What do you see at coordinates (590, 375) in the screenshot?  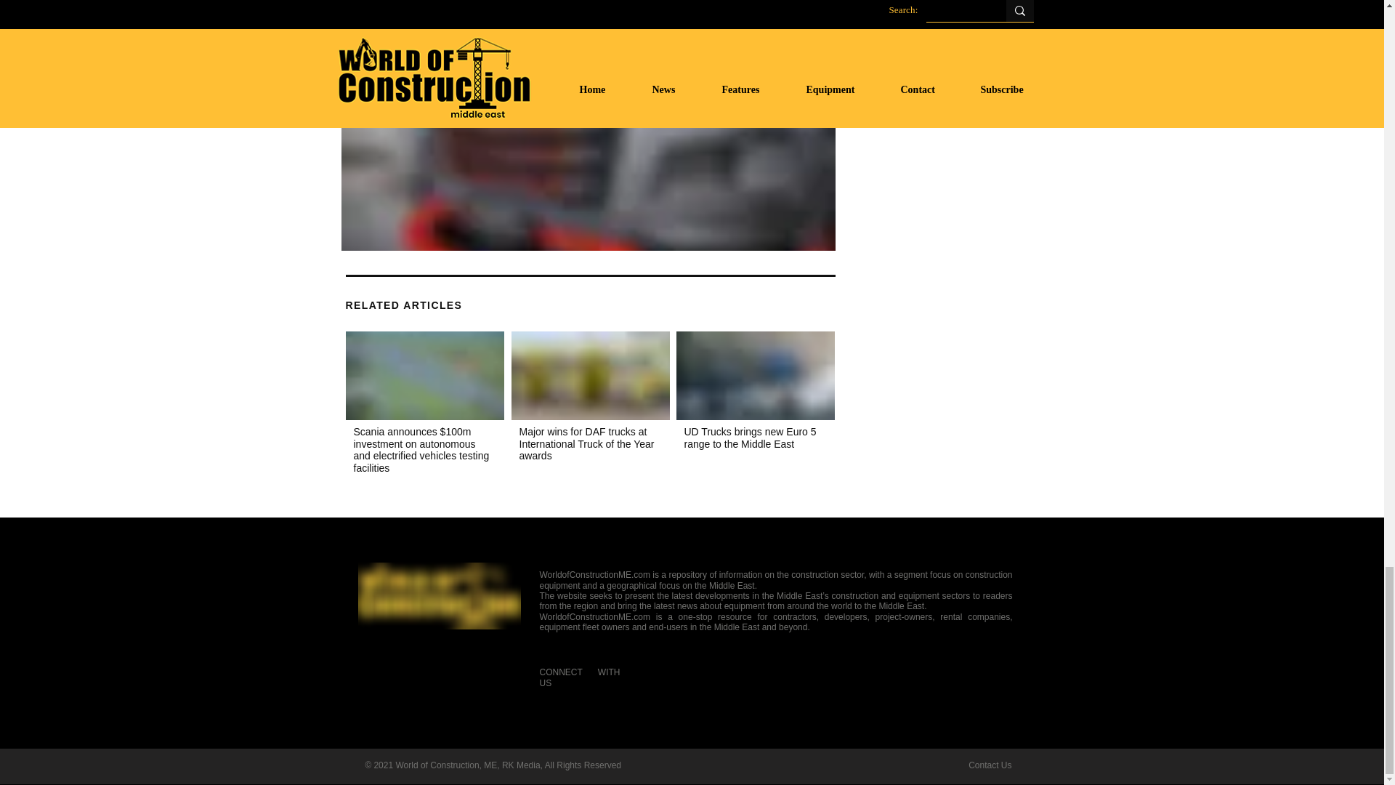 I see `DAF Trucks` at bounding box center [590, 375].